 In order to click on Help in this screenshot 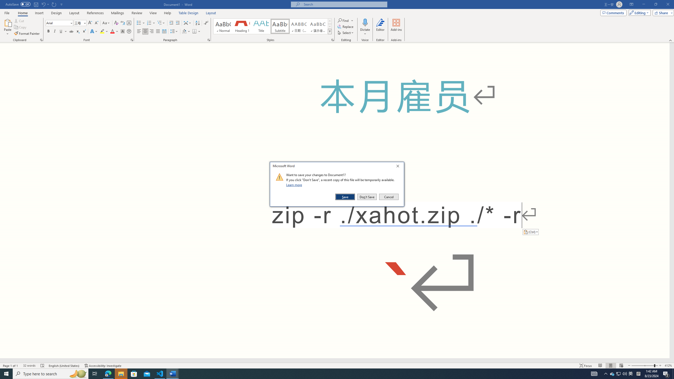, I will do `click(167, 13)`.